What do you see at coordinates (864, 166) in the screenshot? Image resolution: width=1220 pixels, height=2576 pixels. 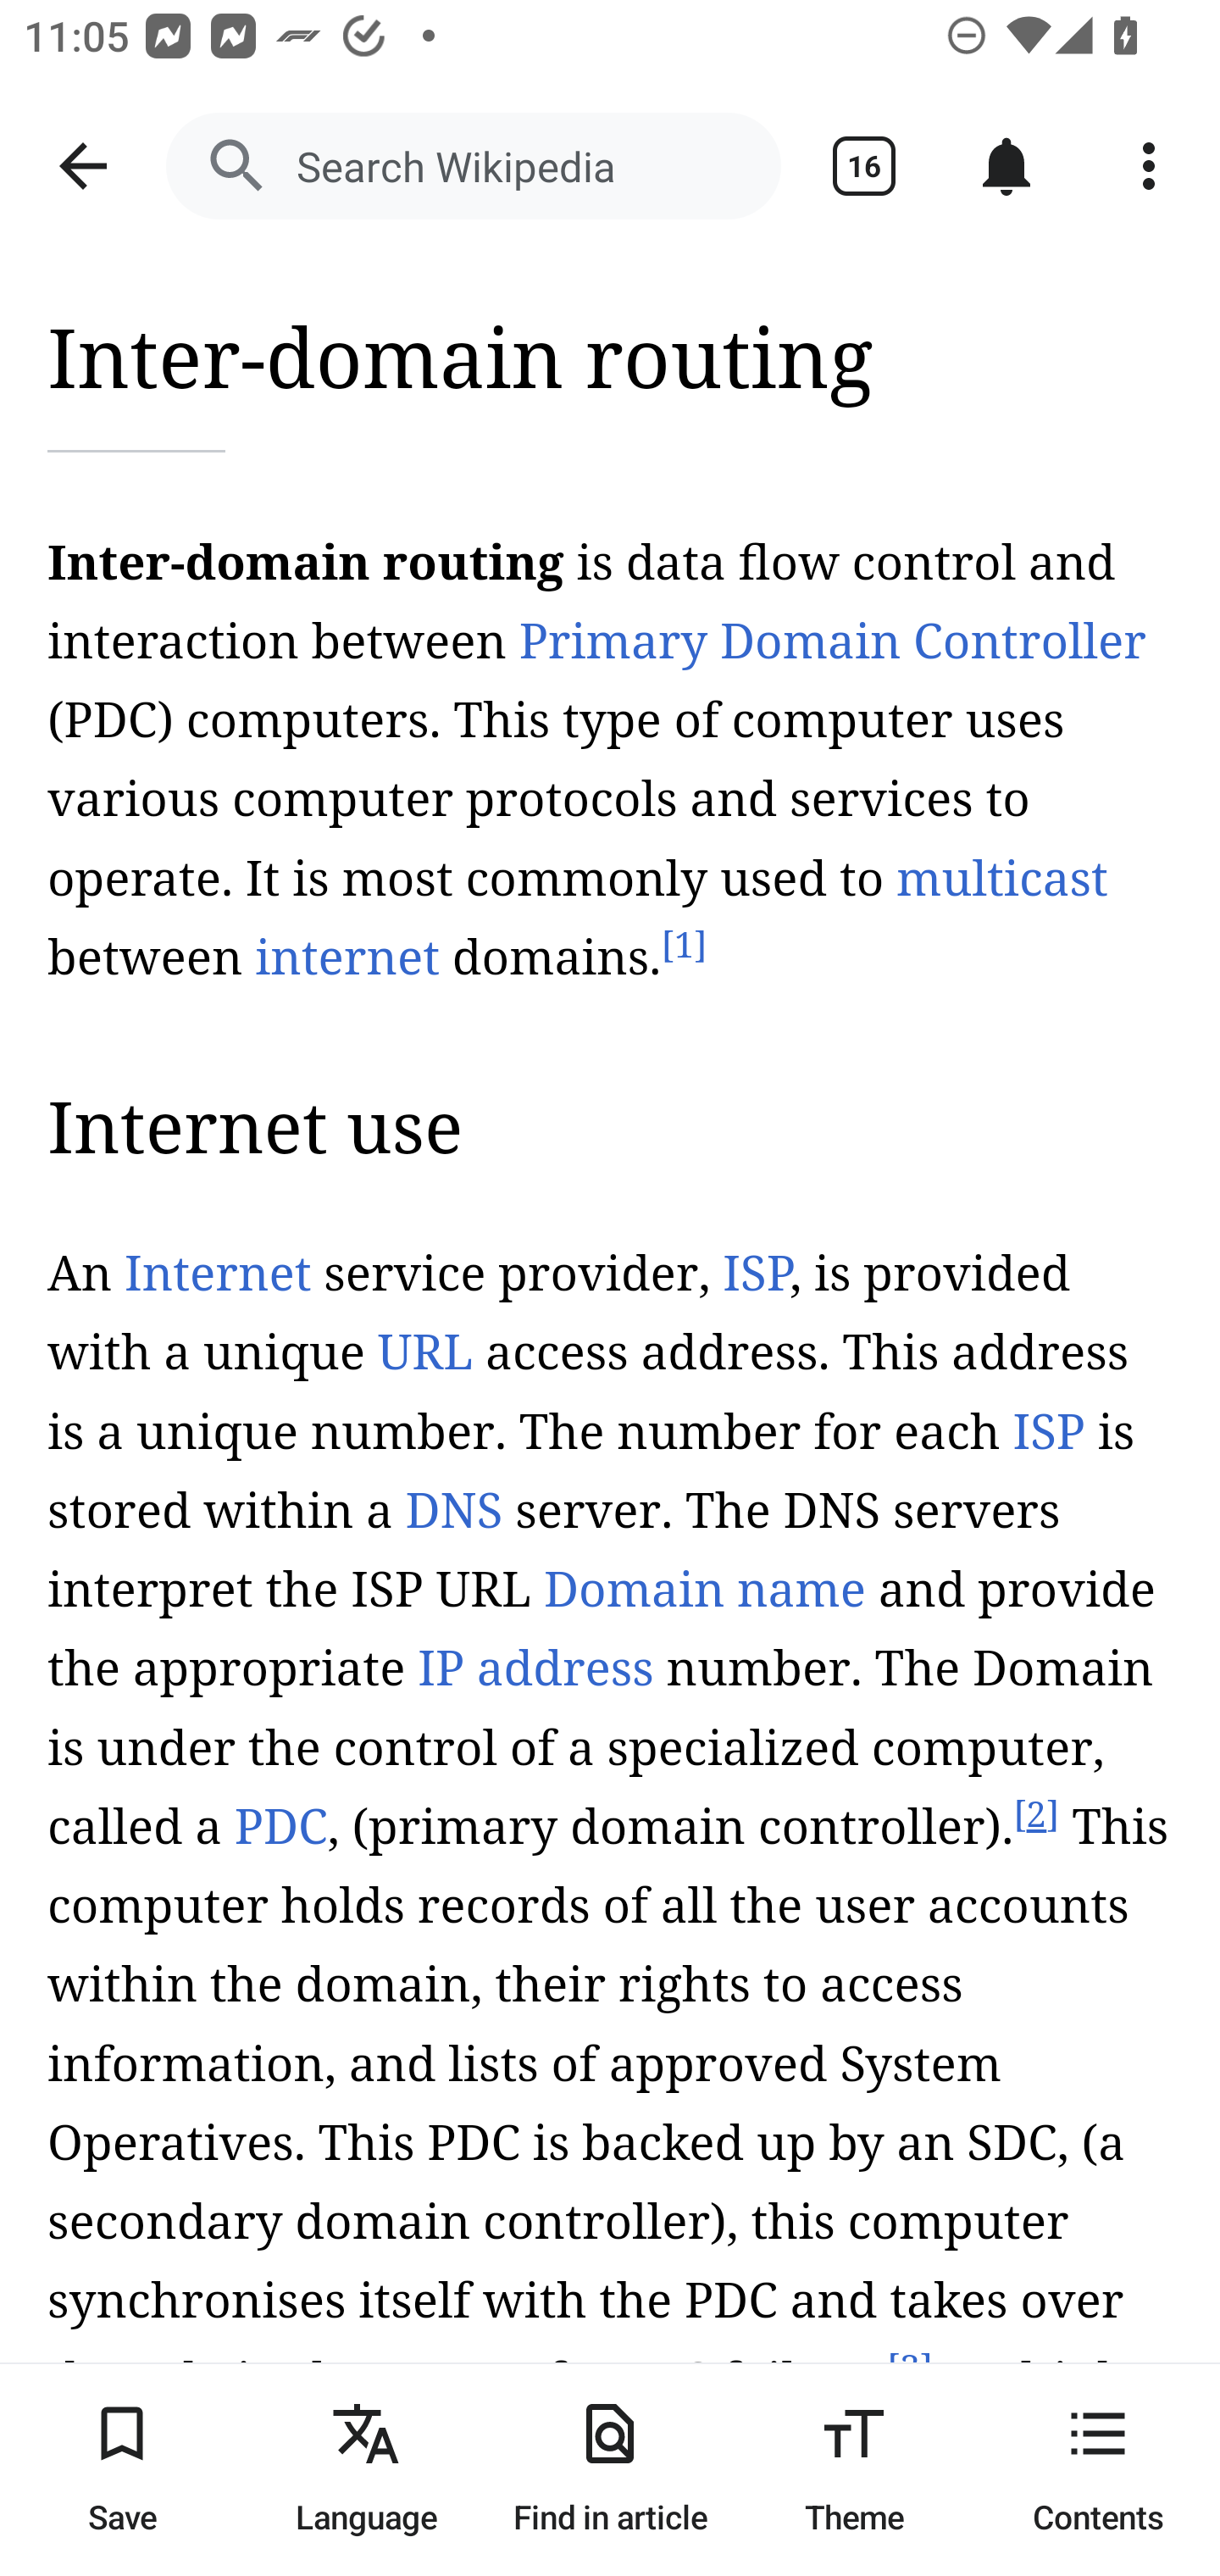 I see `Show tabs 16` at bounding box center [864, 166].